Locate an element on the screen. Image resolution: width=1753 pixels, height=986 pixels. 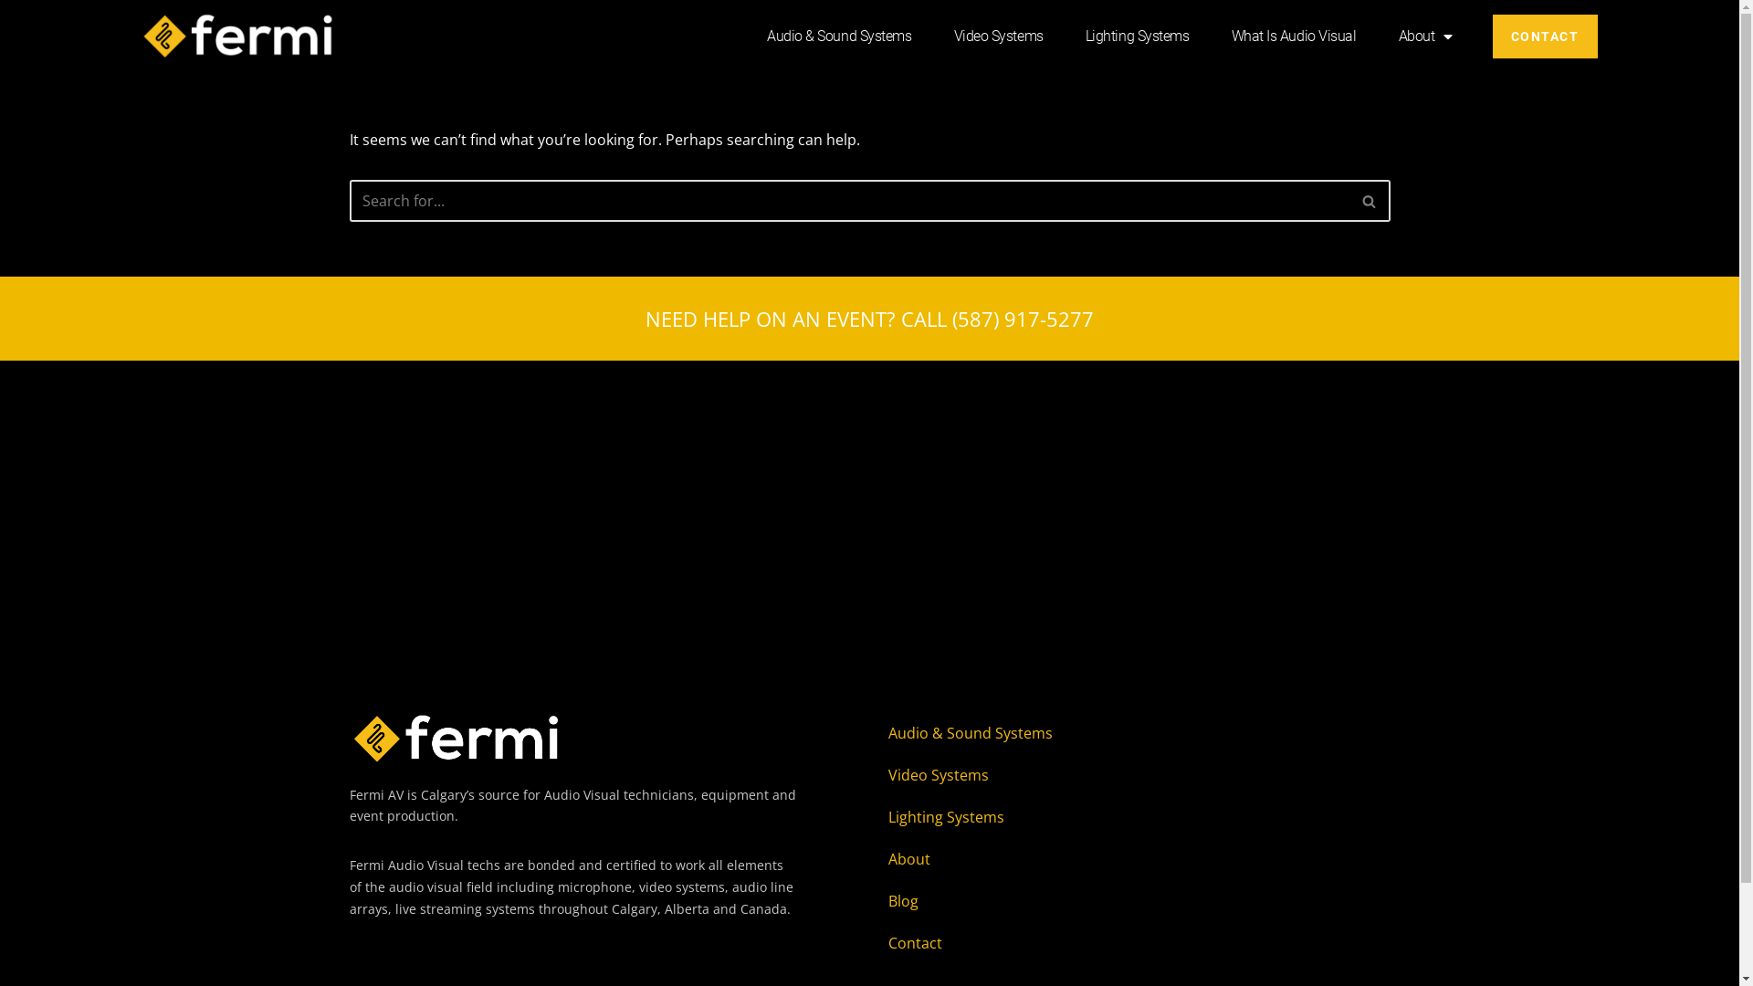
Video Systems is located at coordinates (999, 37).